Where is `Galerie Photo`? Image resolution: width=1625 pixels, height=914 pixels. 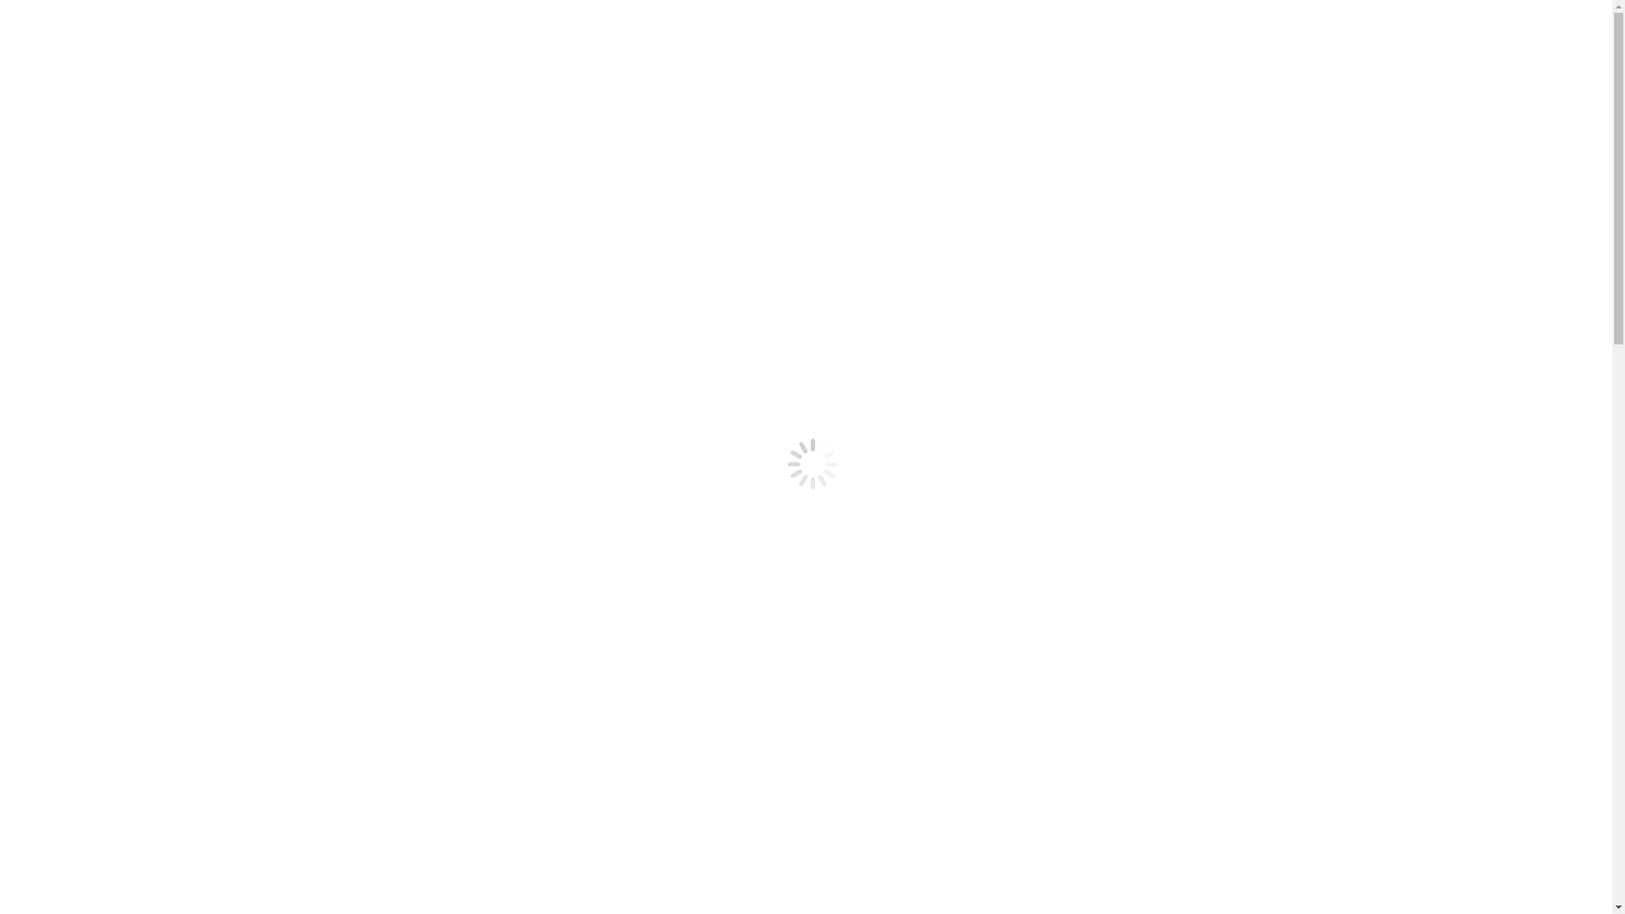
Galerie Photo is located at coordinates (146, 179).